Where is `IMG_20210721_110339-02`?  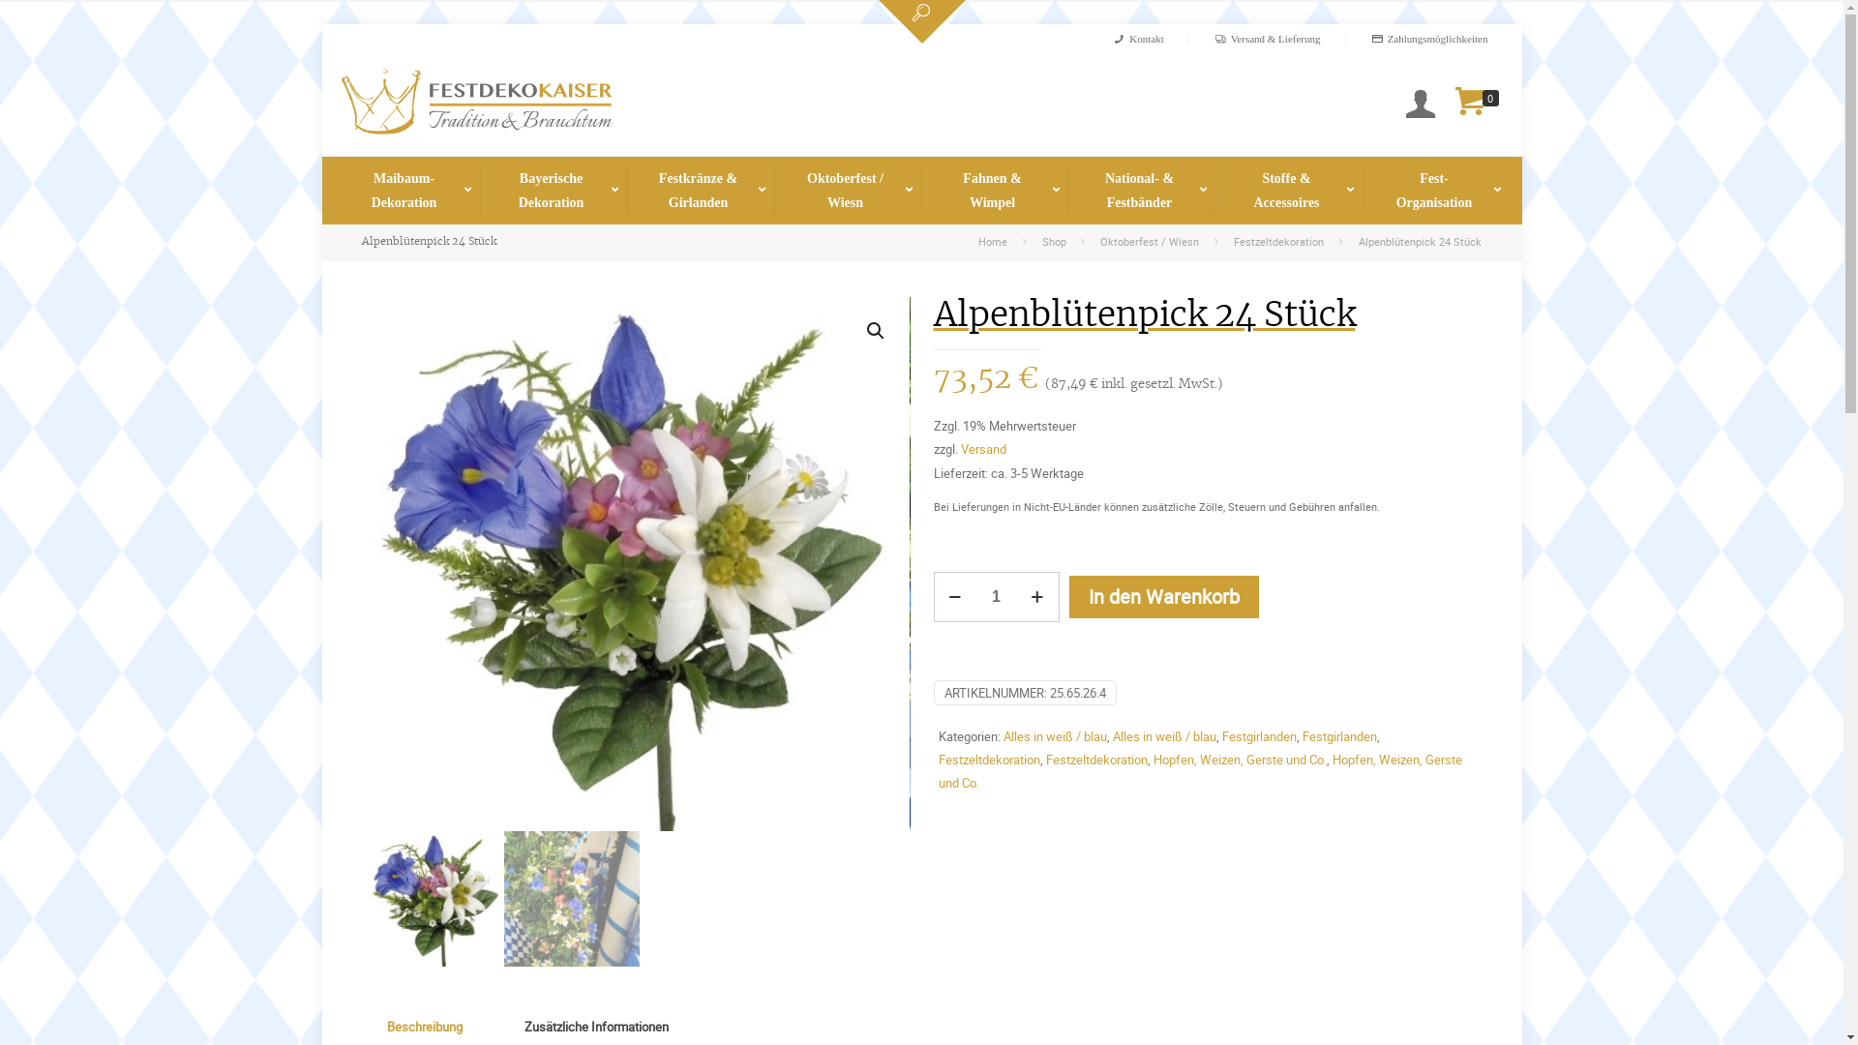
IMG_20210721_110339-02 is located at coordinates (1181, 658).